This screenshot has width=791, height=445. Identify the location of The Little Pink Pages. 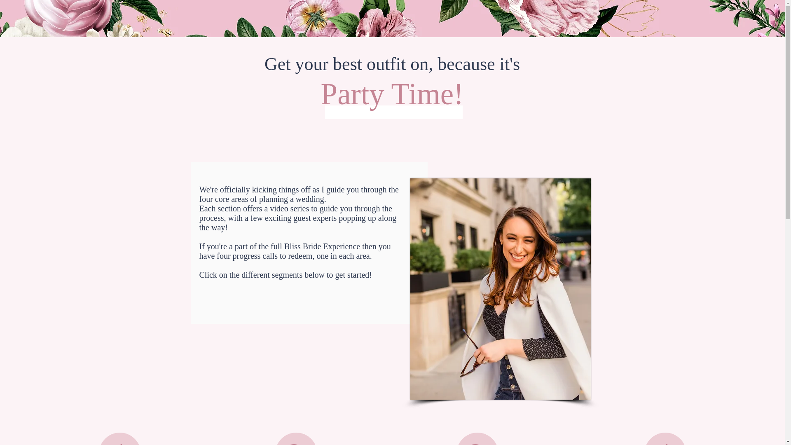
(445, 14).